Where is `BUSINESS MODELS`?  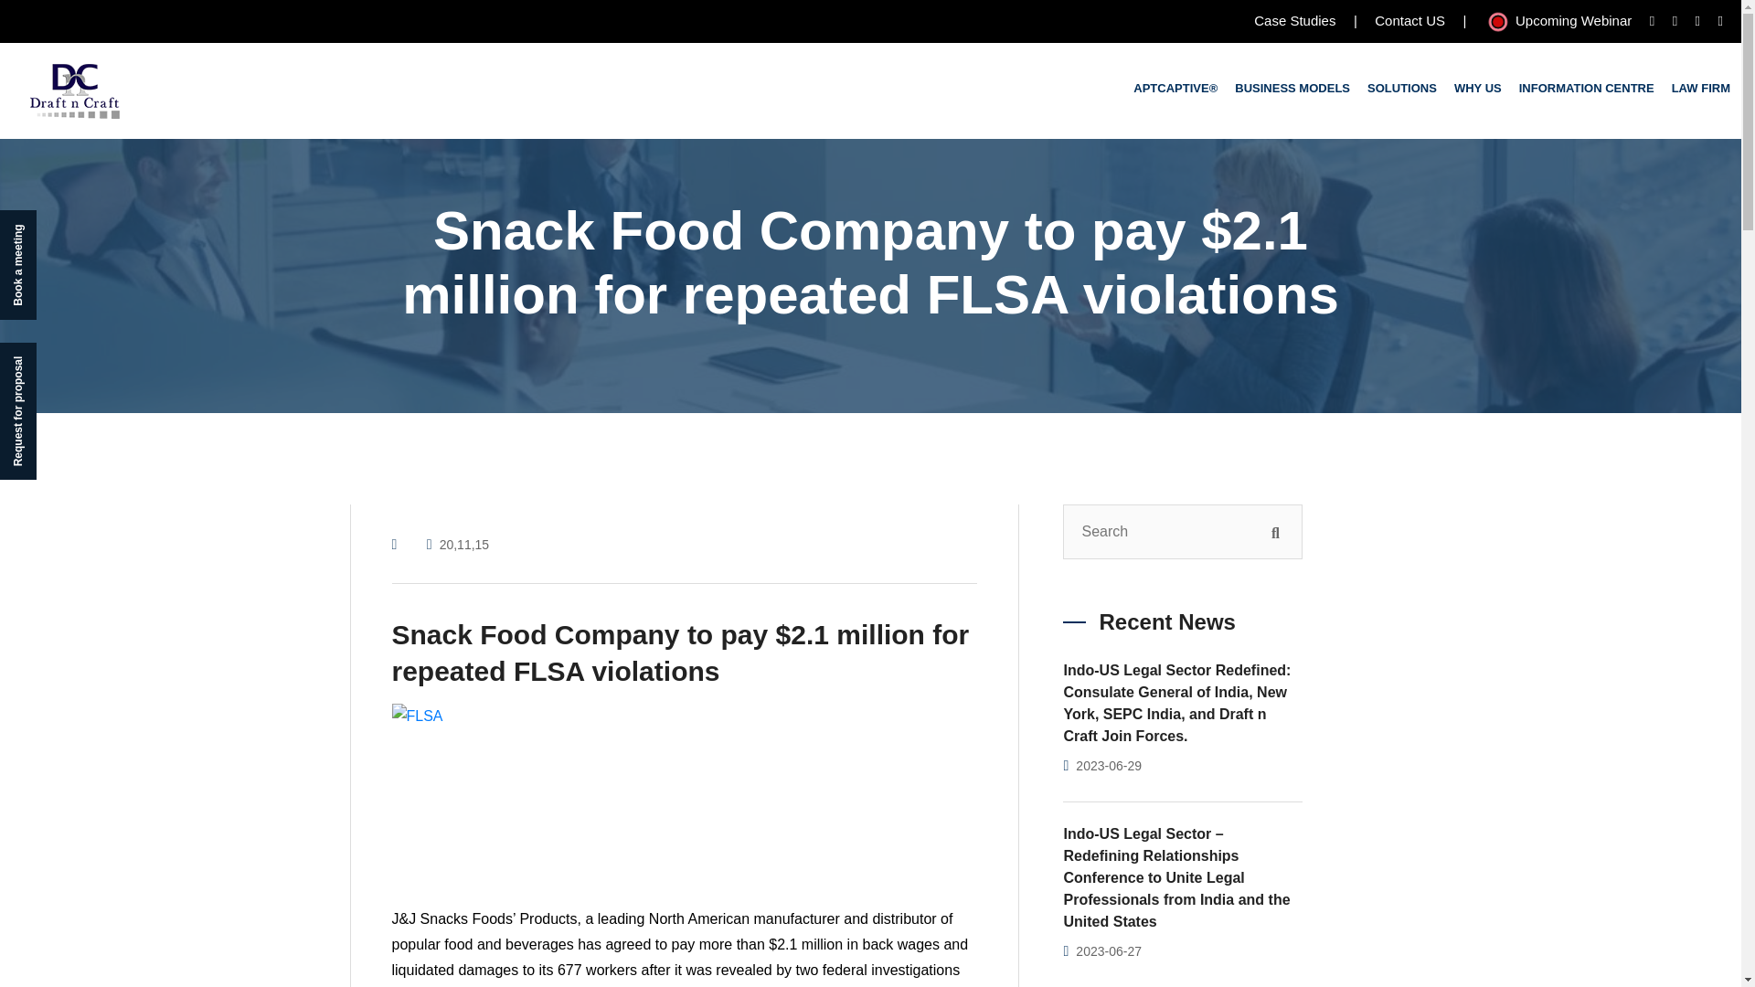 BUSINESS MODELS is located at coordinates (1292, 89).